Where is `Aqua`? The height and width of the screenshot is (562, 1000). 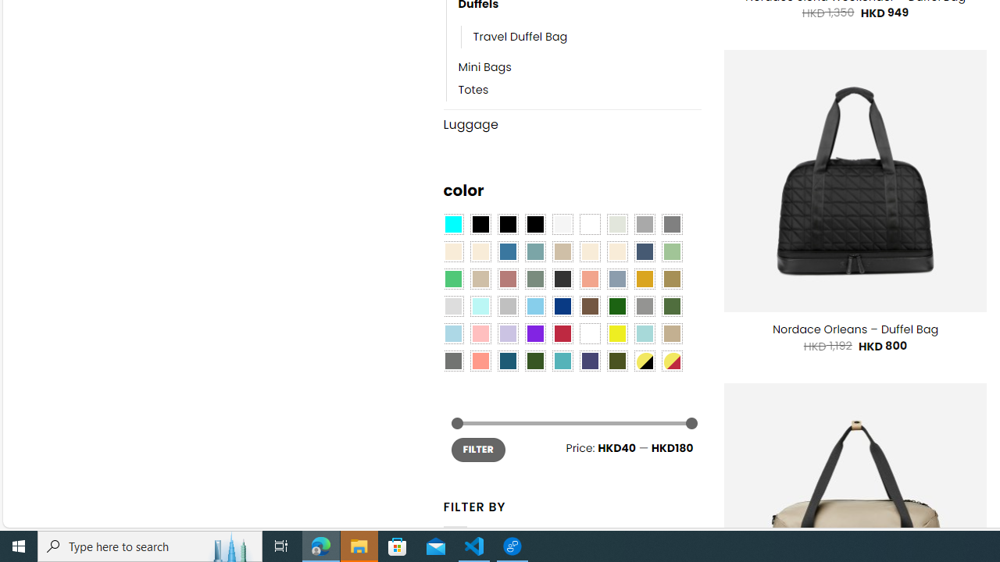
Aqua is located at coordinates (644, 333).